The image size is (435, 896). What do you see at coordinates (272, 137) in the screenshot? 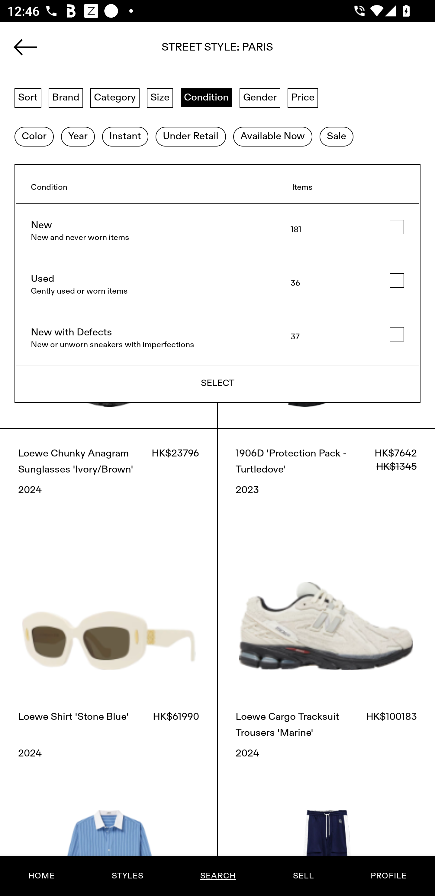
I see `Available Now` at bounding box center [272, 137].